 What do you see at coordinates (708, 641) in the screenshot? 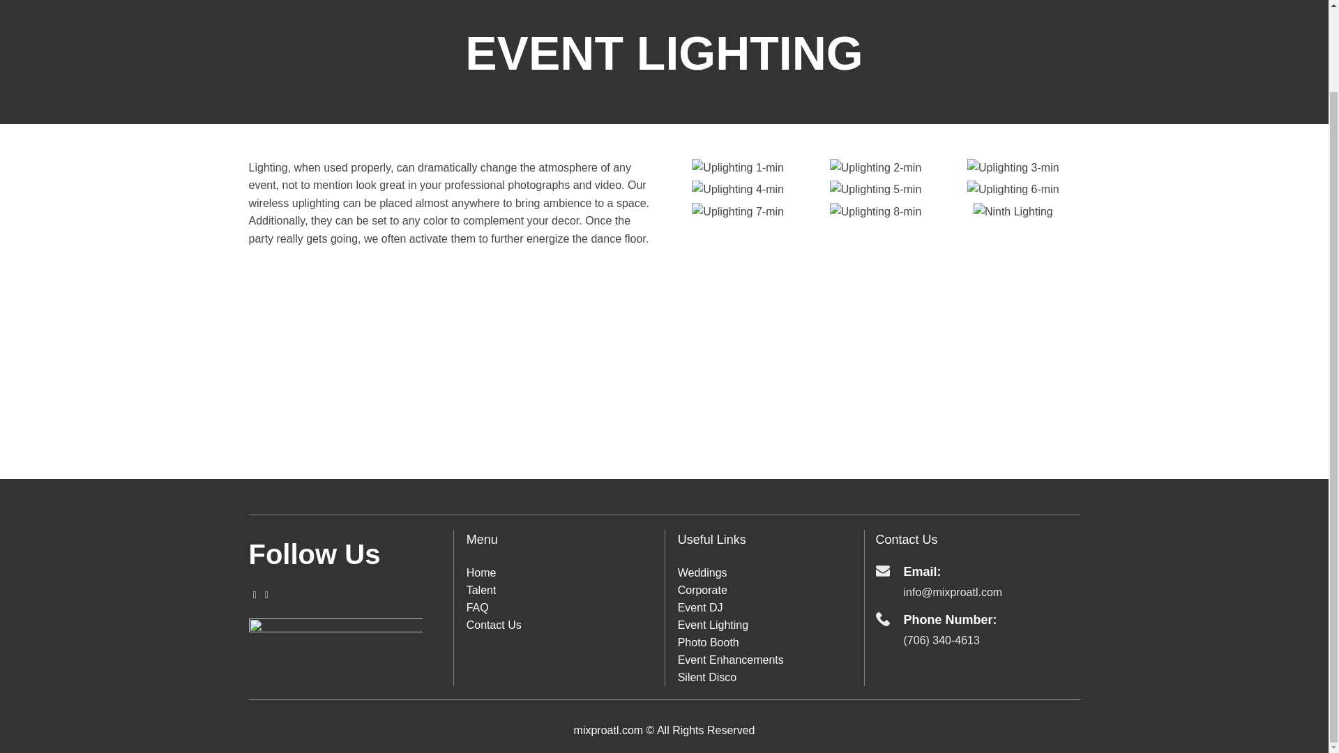
I see `Photo Booth` at bounding box center [708, 641].